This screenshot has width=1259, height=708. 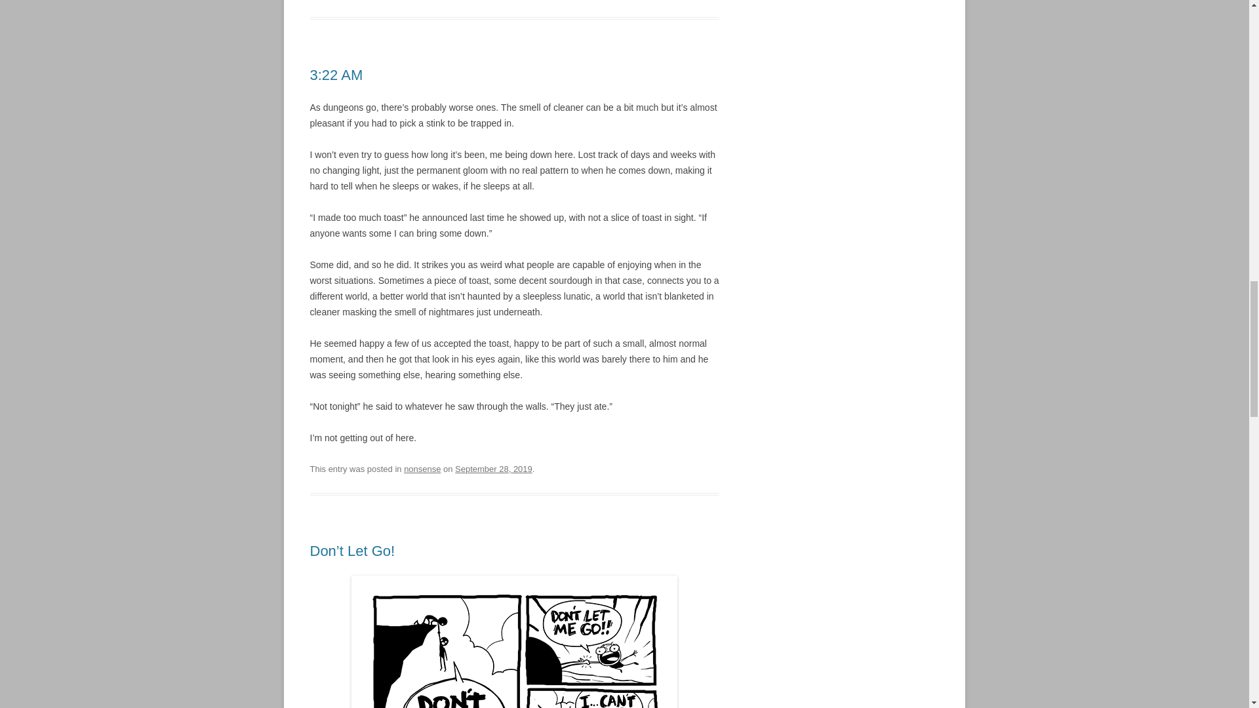 What do you see at coordinates (336, 75) in the screenshot?
I see `3:22 AM` at bounding box center [336, 75].